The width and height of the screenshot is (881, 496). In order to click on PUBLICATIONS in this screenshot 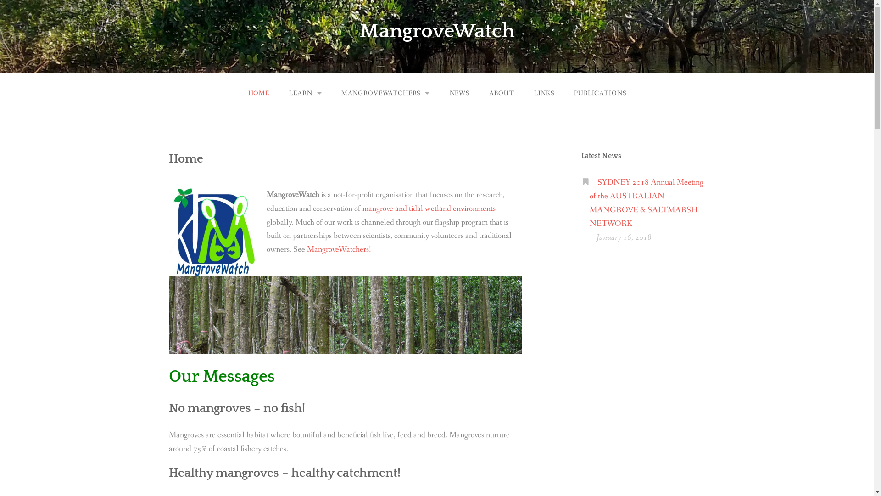, I will do `click(600, 94)`.